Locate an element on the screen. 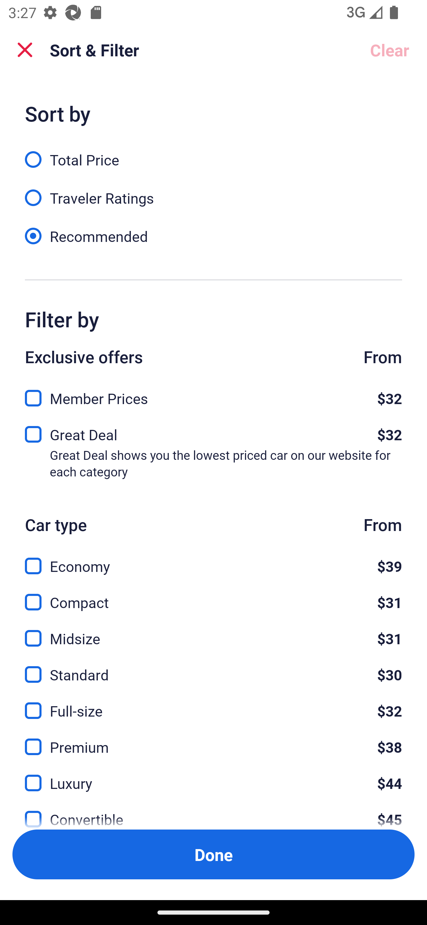 This screenshot has width=427, height=925. Standard, $30 Standard $30 is located at coordinates (213, 668).